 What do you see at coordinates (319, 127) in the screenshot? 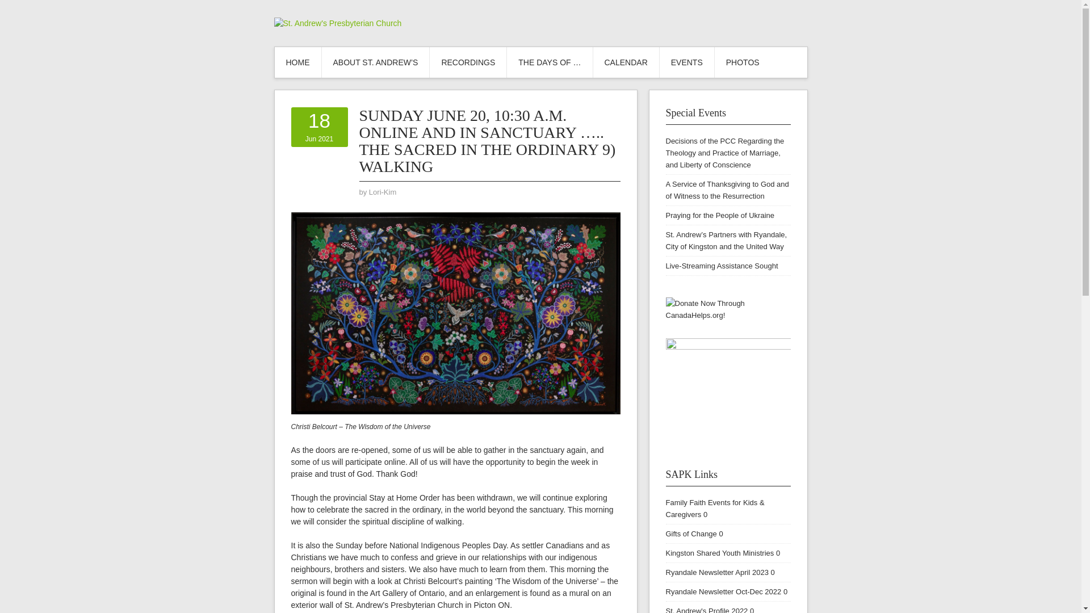
I see `June 18, 2021 5:18 pm` at bounding box center [319, 127].